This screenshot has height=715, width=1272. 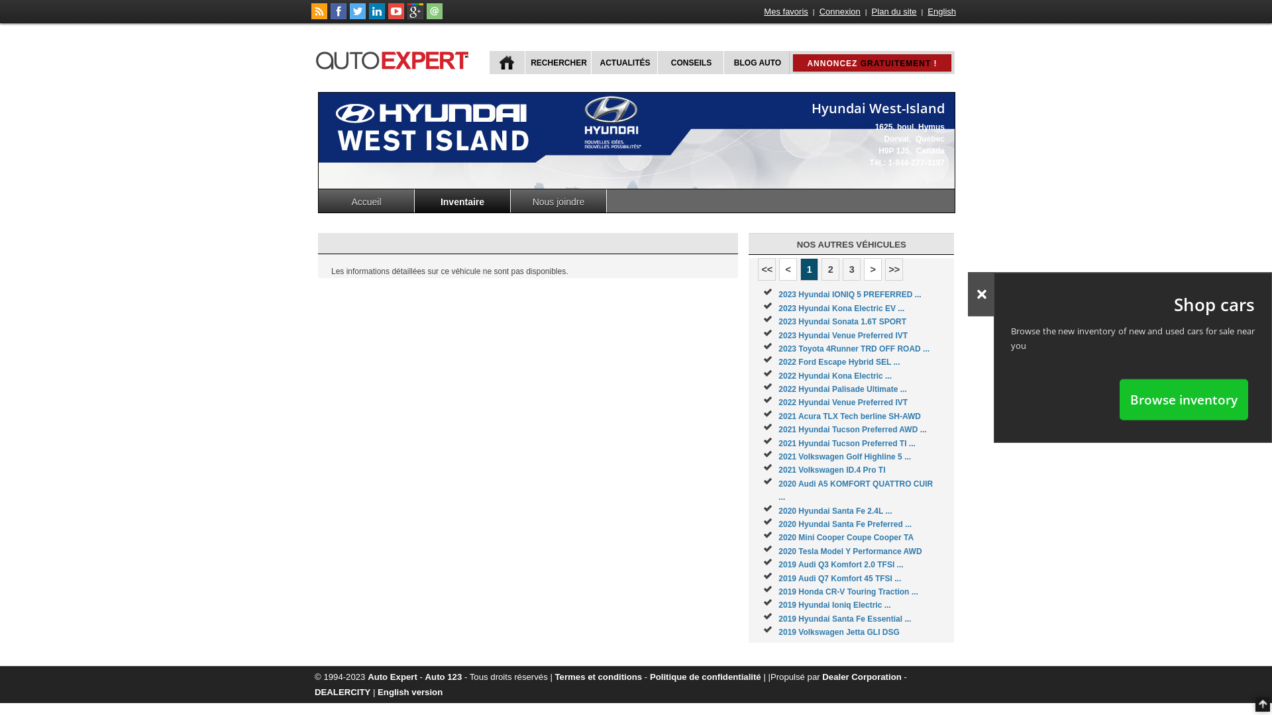 What do you see at coordinates (841, 309) in the screenshot?
I see `2023 Hyundai Kona Electric EV ...` at bounding box center [841, 309].